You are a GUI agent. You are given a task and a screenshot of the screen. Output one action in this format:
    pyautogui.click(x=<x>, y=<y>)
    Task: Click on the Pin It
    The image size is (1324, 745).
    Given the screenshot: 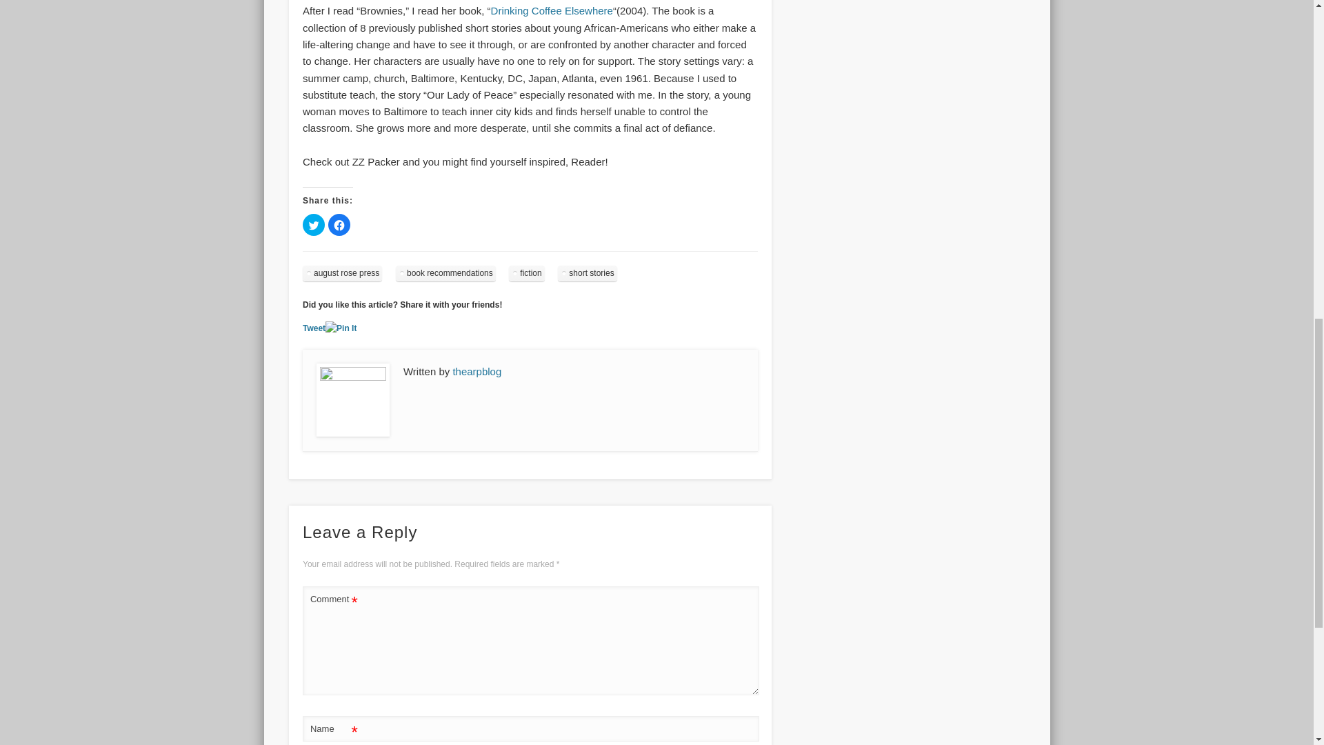 What is the action you would take?
    pyautogui.click(x=341, y=328)
    